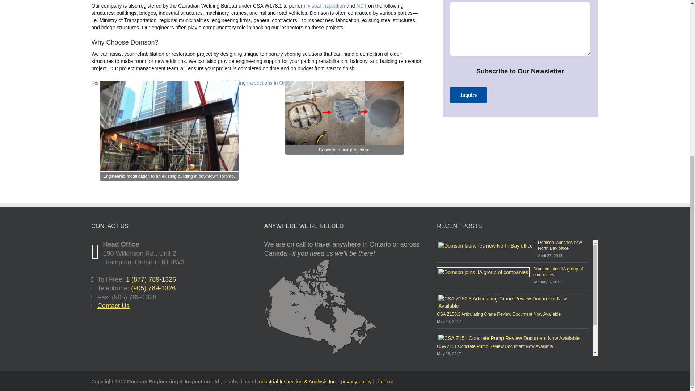  Describe the element at coordinates (550, 370) in the screenshot. I see `Permalink to Construction Regulations Webinar` at that location.